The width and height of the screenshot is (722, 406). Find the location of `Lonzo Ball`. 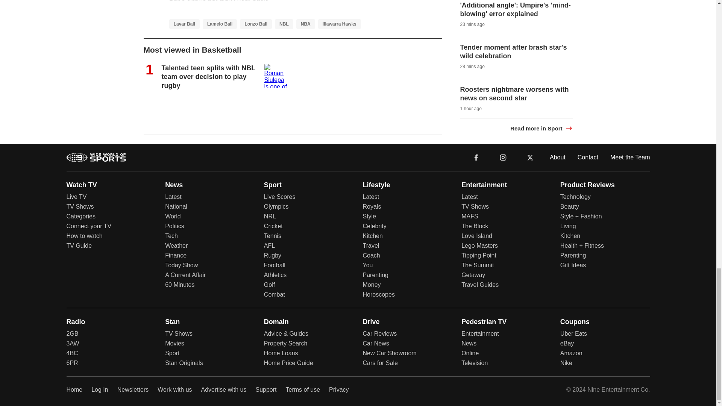

Lonzo Ball is located at coordinates (256, 24).